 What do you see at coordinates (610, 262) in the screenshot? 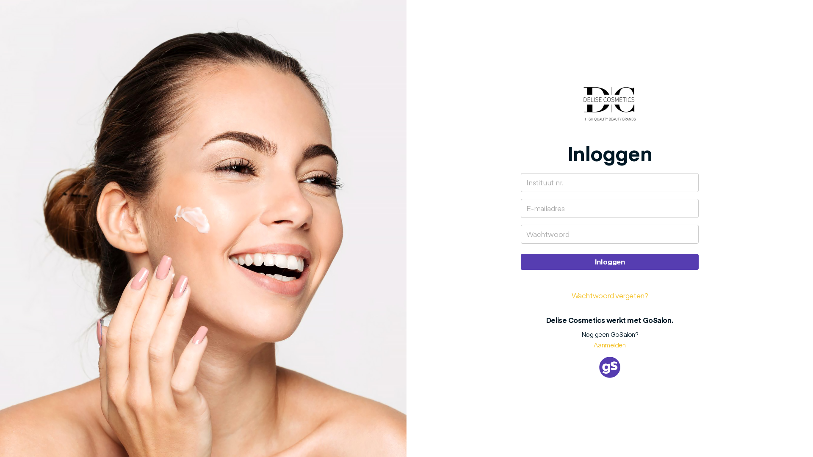
I see `Inloggen` at bounding box center [610, 262].